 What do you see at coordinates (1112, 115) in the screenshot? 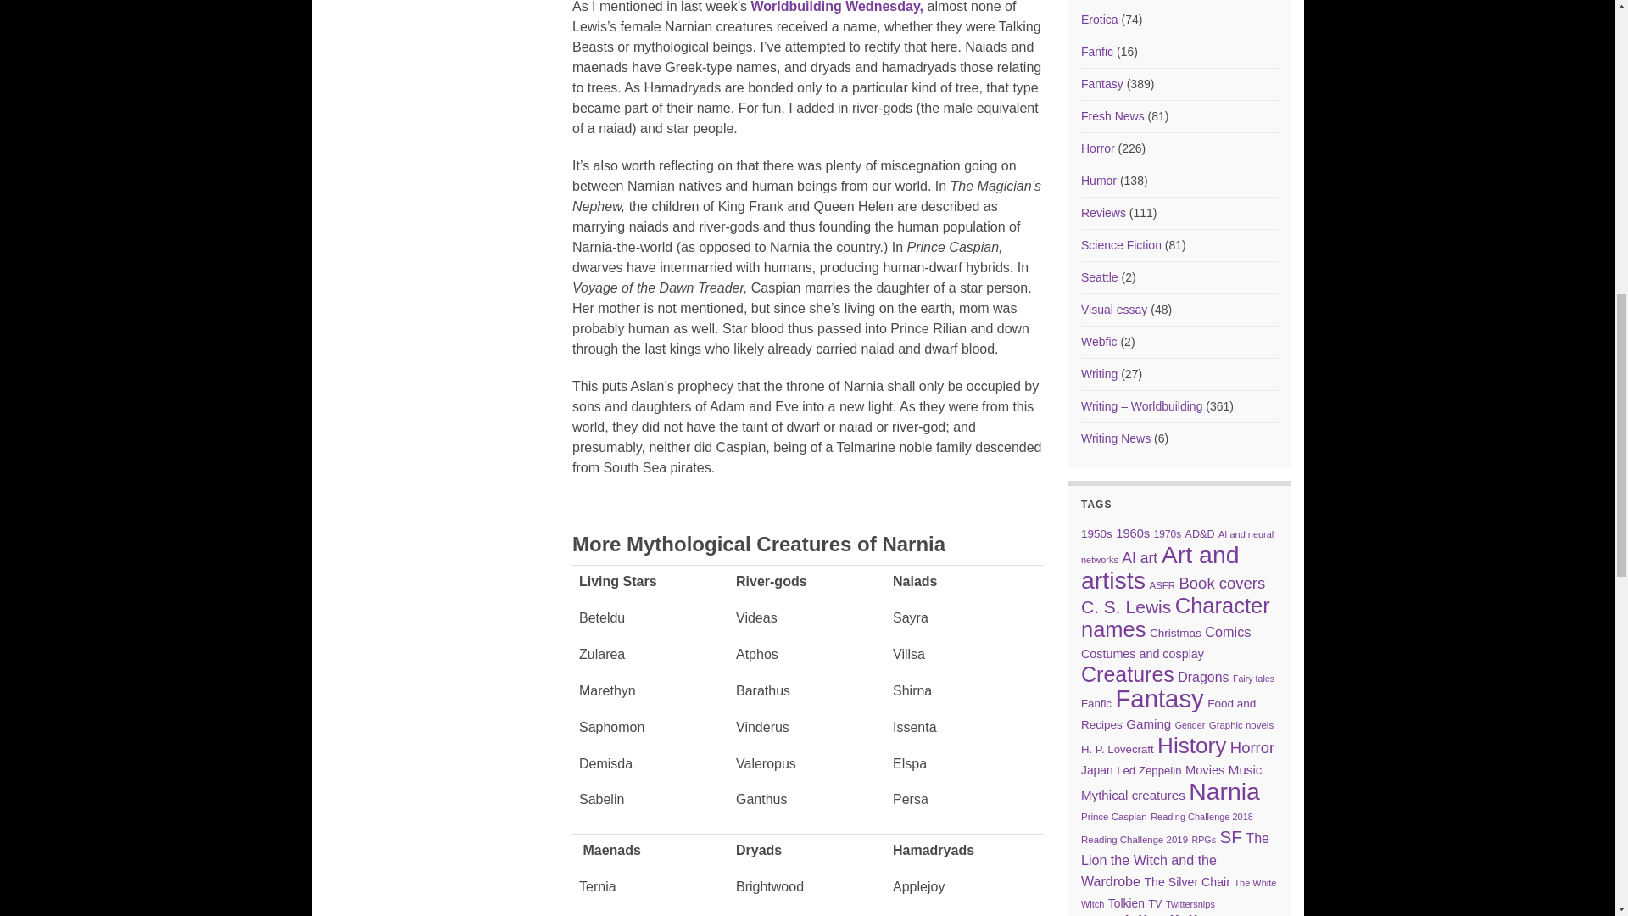
I see `Fresh News` at bounding box center [1112, 115].